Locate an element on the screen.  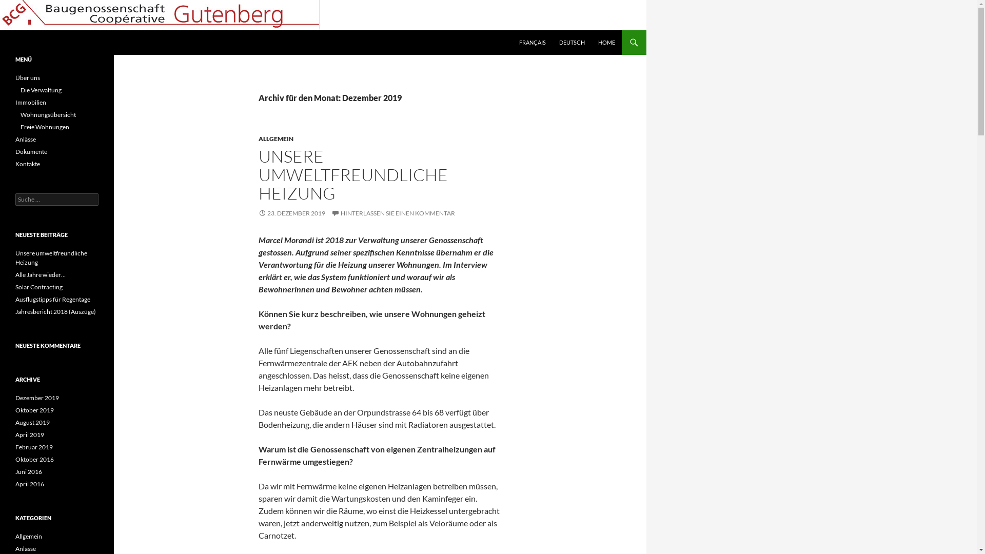
Juni 2016 is located at coordinates (29, 472).